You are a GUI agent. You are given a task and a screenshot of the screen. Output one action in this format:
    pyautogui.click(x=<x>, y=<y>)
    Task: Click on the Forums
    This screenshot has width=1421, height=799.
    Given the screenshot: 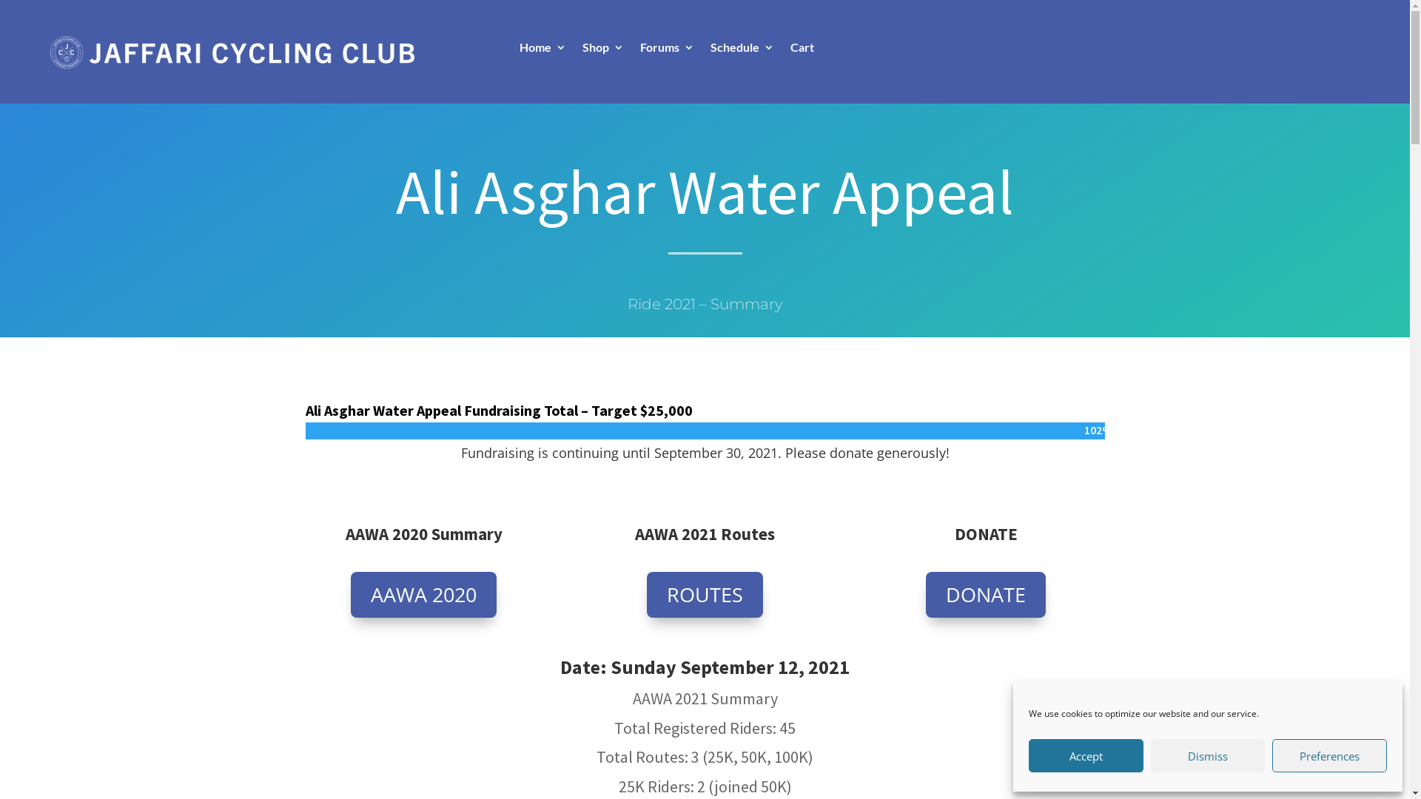 What is the action you would take?
    pyautogui.click(x=668, y=50)
    